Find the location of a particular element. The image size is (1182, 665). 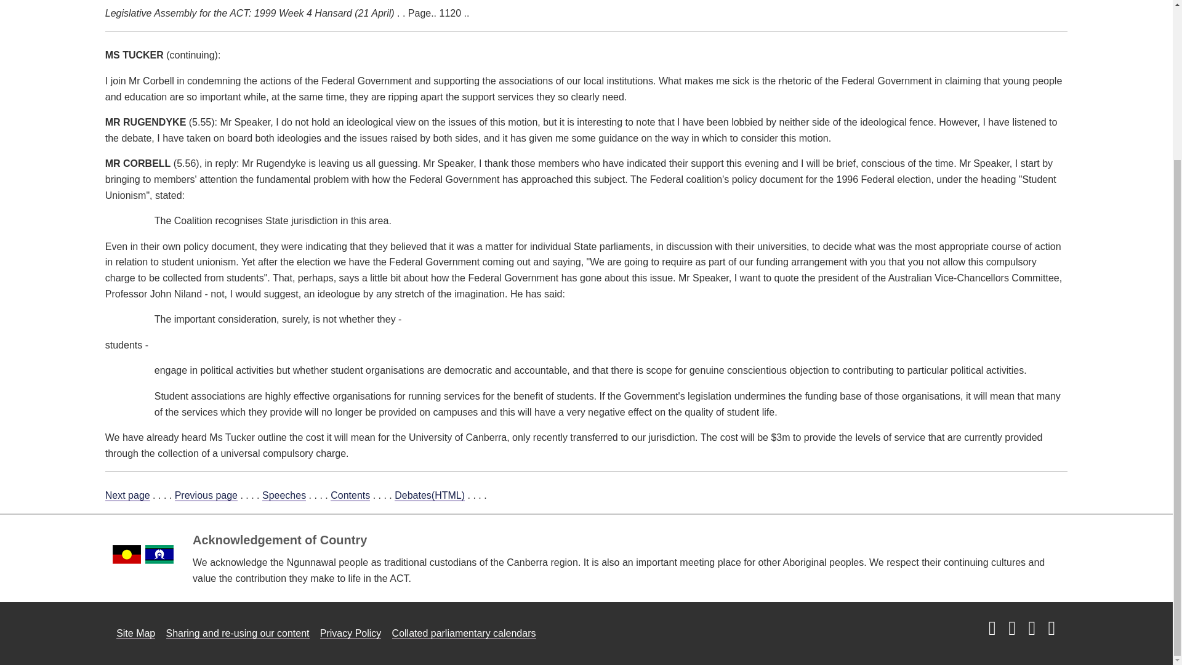

Speeches is located at coordinates (284, 495).